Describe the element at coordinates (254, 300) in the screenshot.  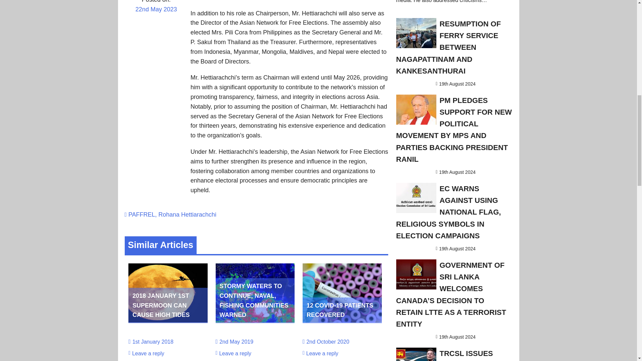
I see `STORMY WATERS TO CONTINUE; NAVAL, FISHING COMMUNITIES WARNED` at that location.